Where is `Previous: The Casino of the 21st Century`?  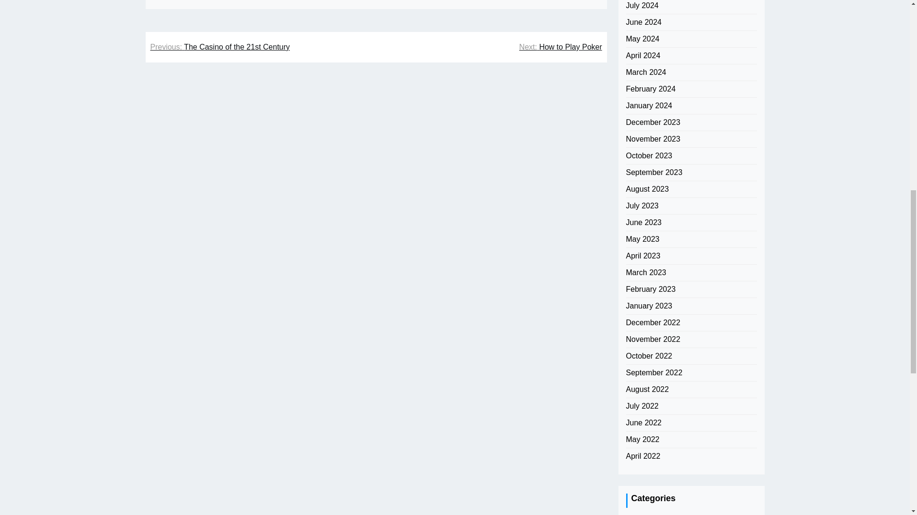
Previous: The Casino of the 21st Century is located at coordinates (220, 47).